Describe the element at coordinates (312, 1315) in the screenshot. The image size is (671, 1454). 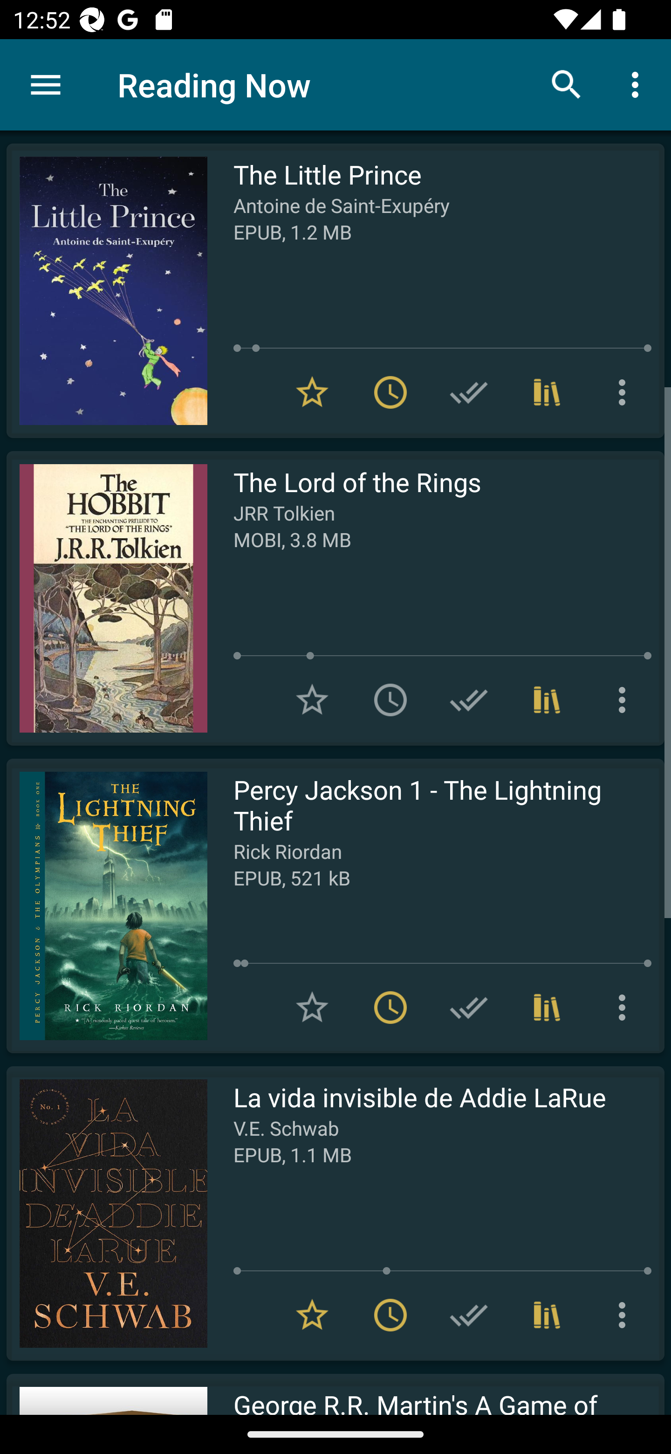
I see `Remove from Favorites` at that location.